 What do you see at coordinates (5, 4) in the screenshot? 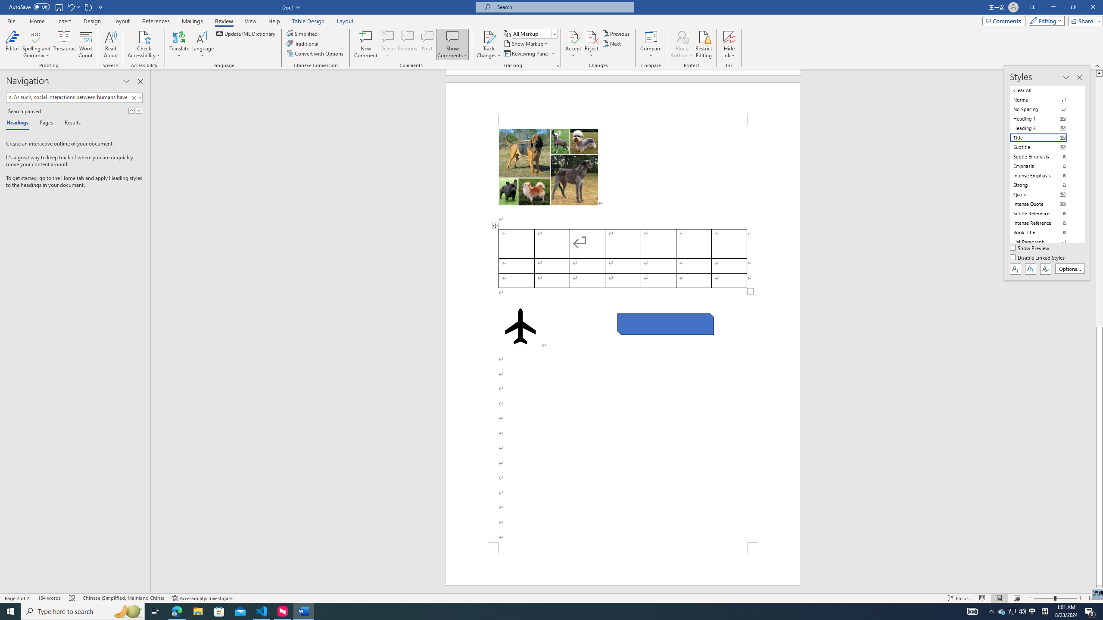
I see `System` at bounding box center [5, 4].